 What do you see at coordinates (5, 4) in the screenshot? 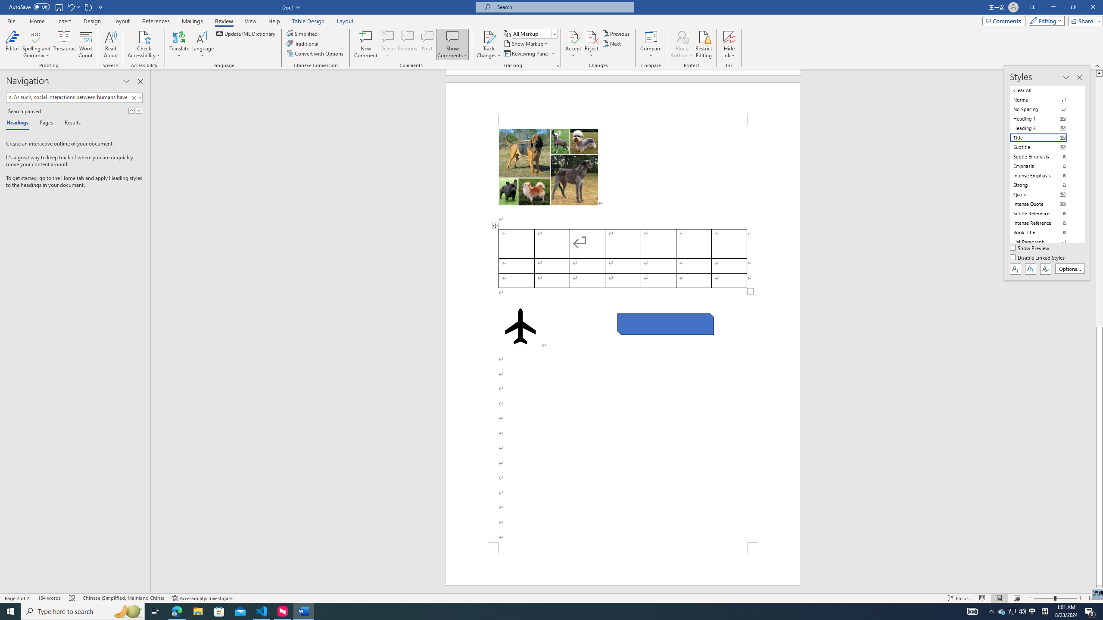
I see `System` at bounding box center [5, 4].